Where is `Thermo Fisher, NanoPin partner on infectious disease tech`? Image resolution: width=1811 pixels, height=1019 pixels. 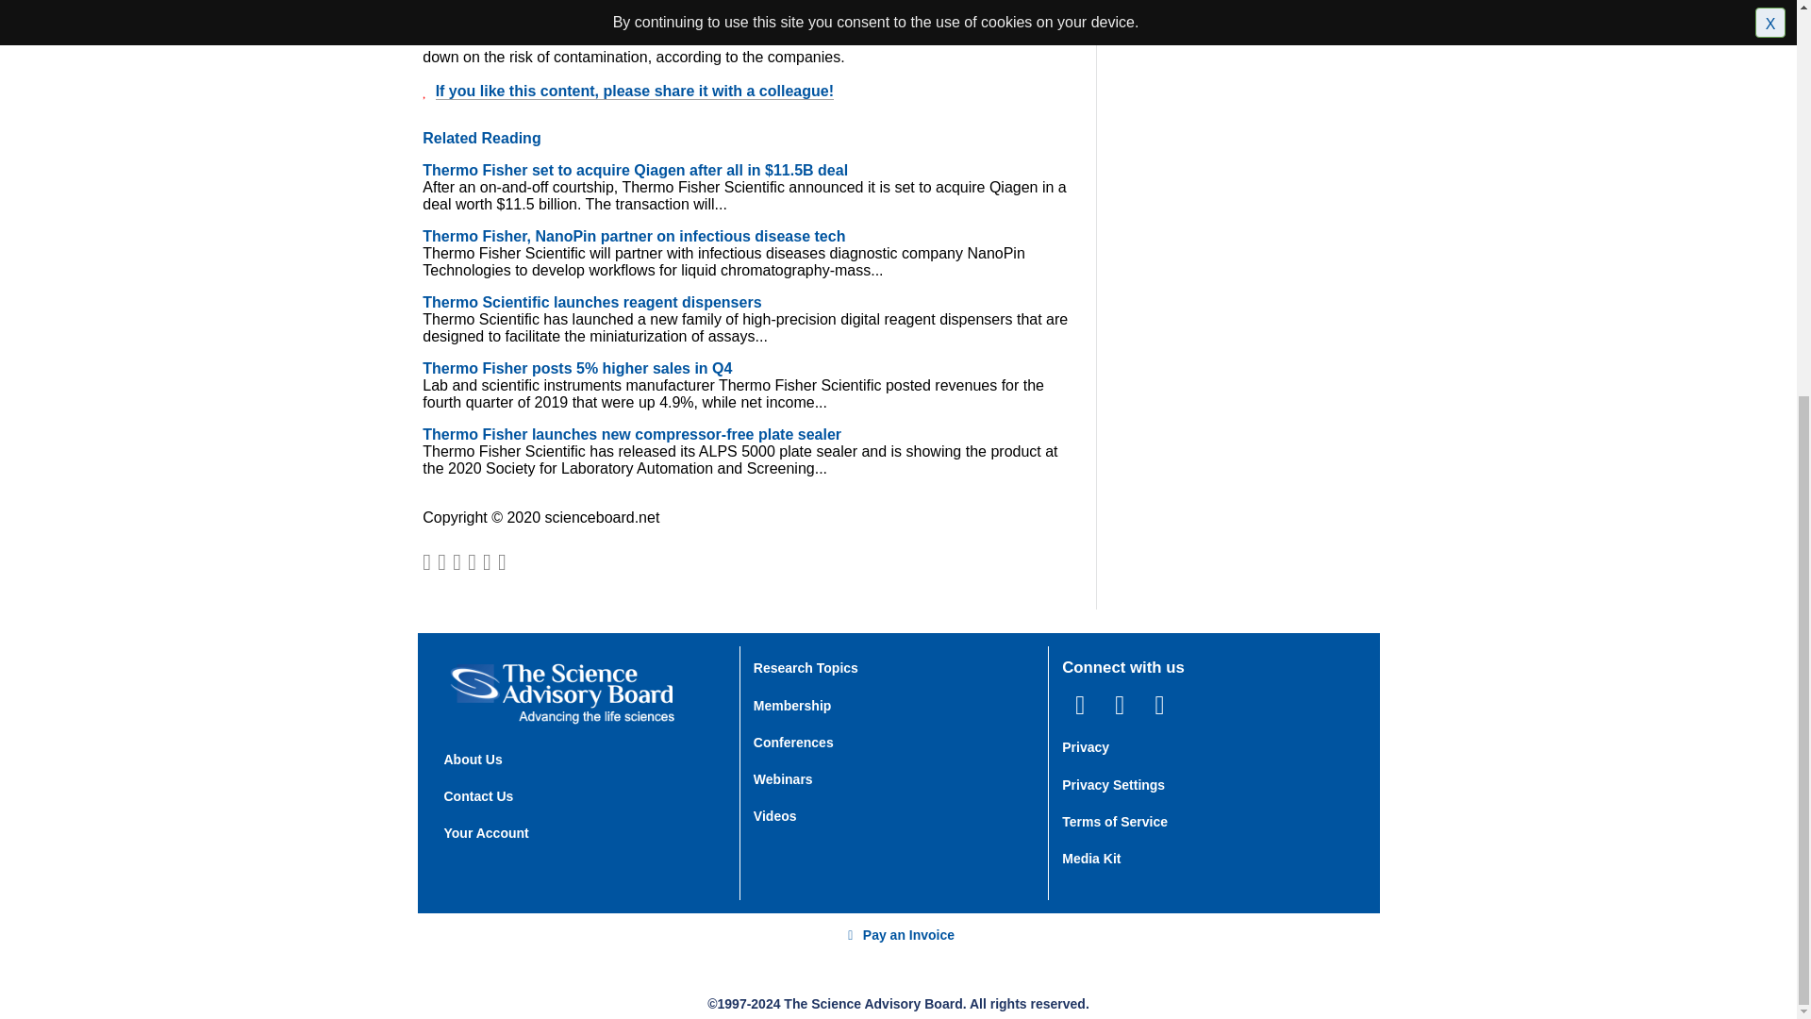
Thermo Fisher, NanoPin partner on infectious disease tech is located at coordinates (634, 236).